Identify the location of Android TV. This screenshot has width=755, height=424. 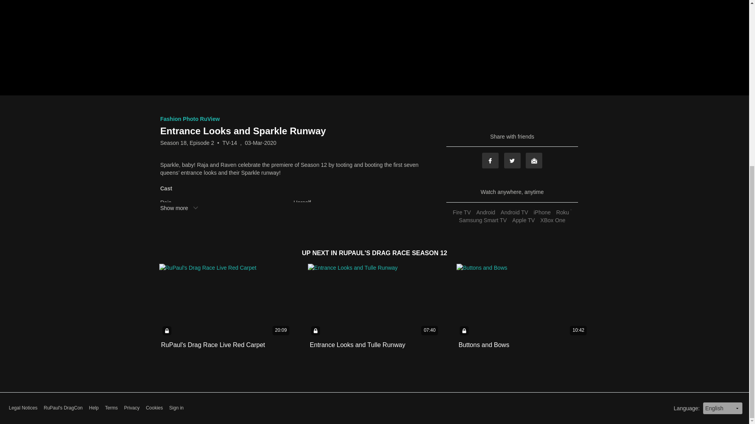
(514, 212).